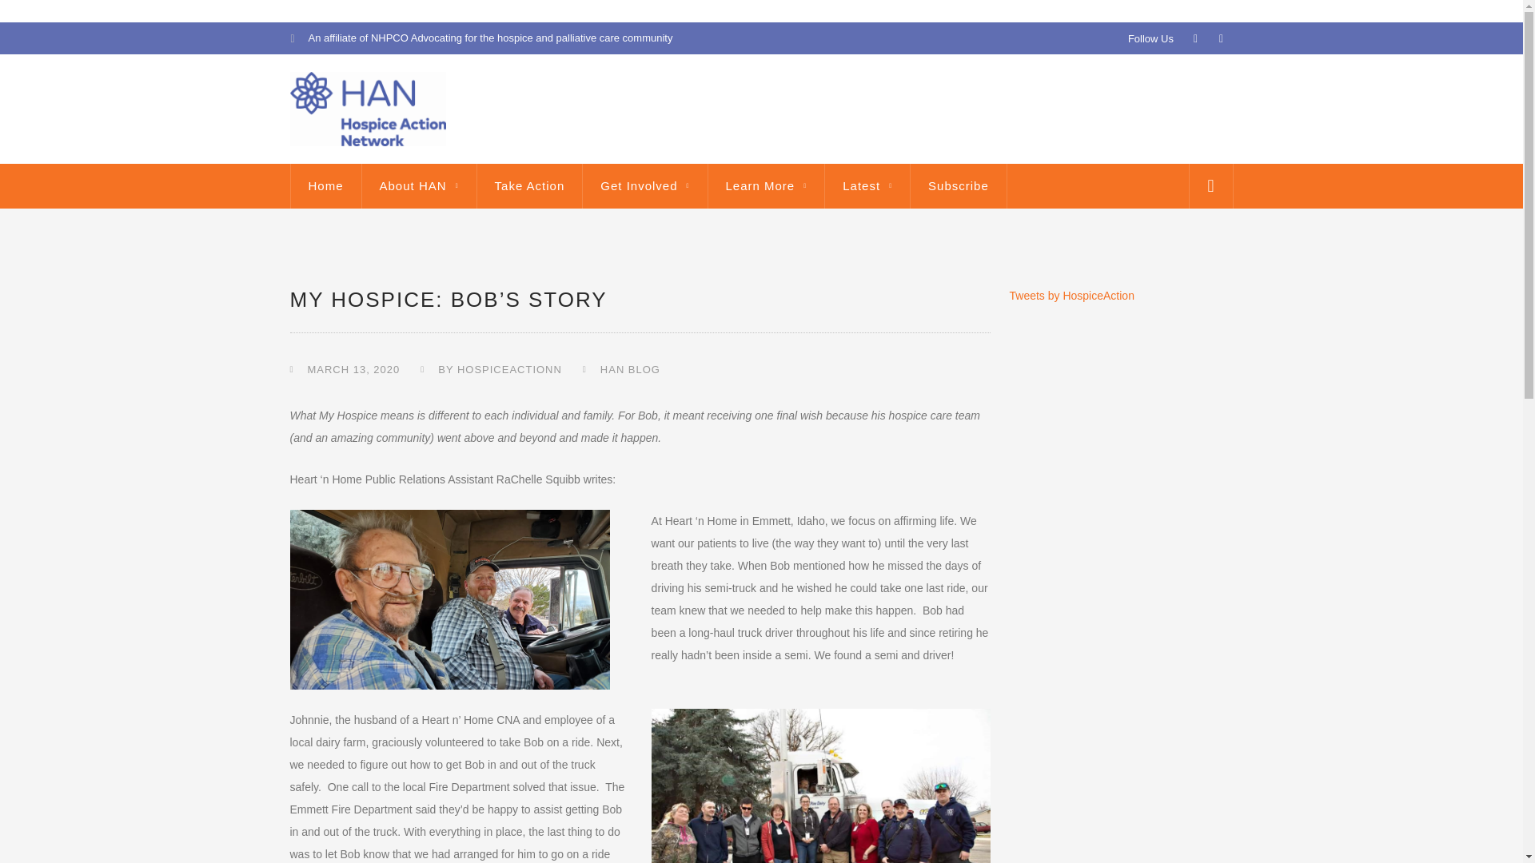  Describe the element at coordinates (1220, 38) in the screenshot. I see `LinkedIn Profile` at that location.